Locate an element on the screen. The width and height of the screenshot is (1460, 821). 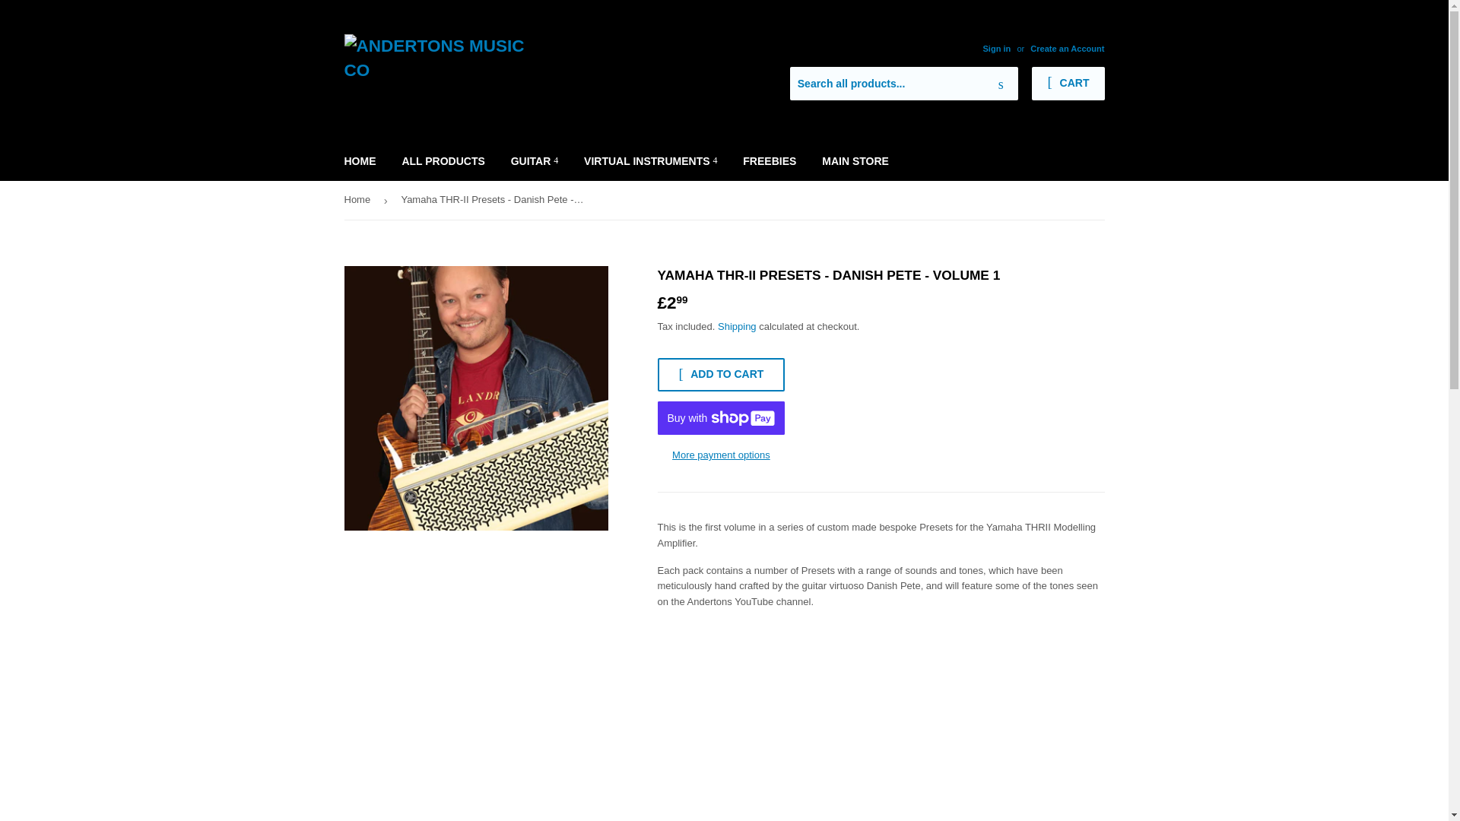
Sign in is located at coordinates (996, 49).